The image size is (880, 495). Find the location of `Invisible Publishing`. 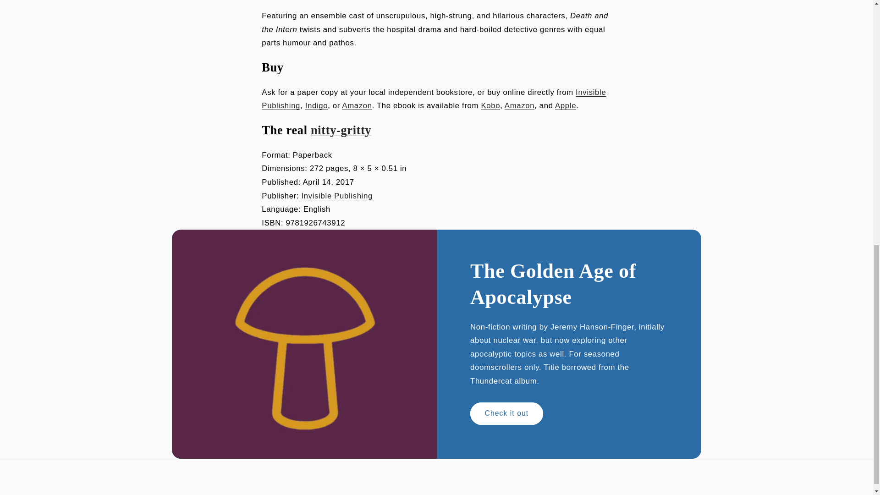

Invisible Publishing is located at coordinates (434, 99).